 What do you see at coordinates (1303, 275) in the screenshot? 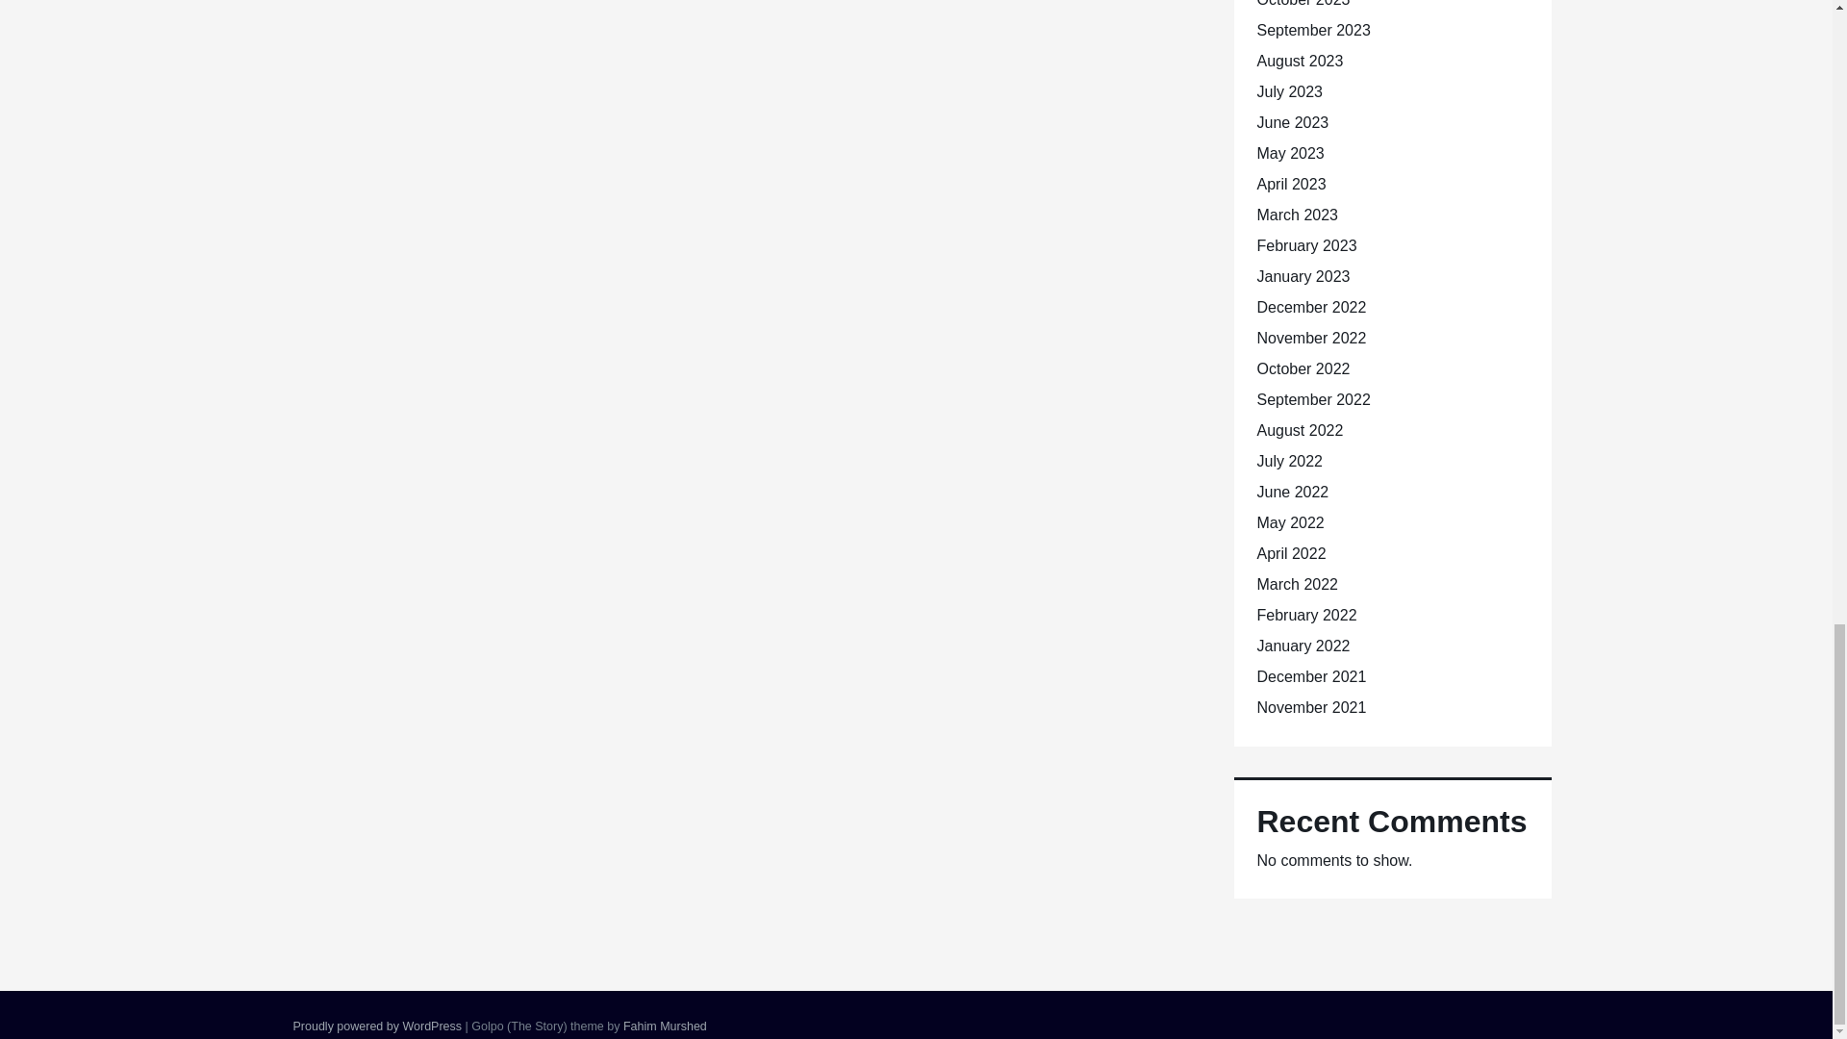
I see `January 2023` at bounding box center [1303, 275].